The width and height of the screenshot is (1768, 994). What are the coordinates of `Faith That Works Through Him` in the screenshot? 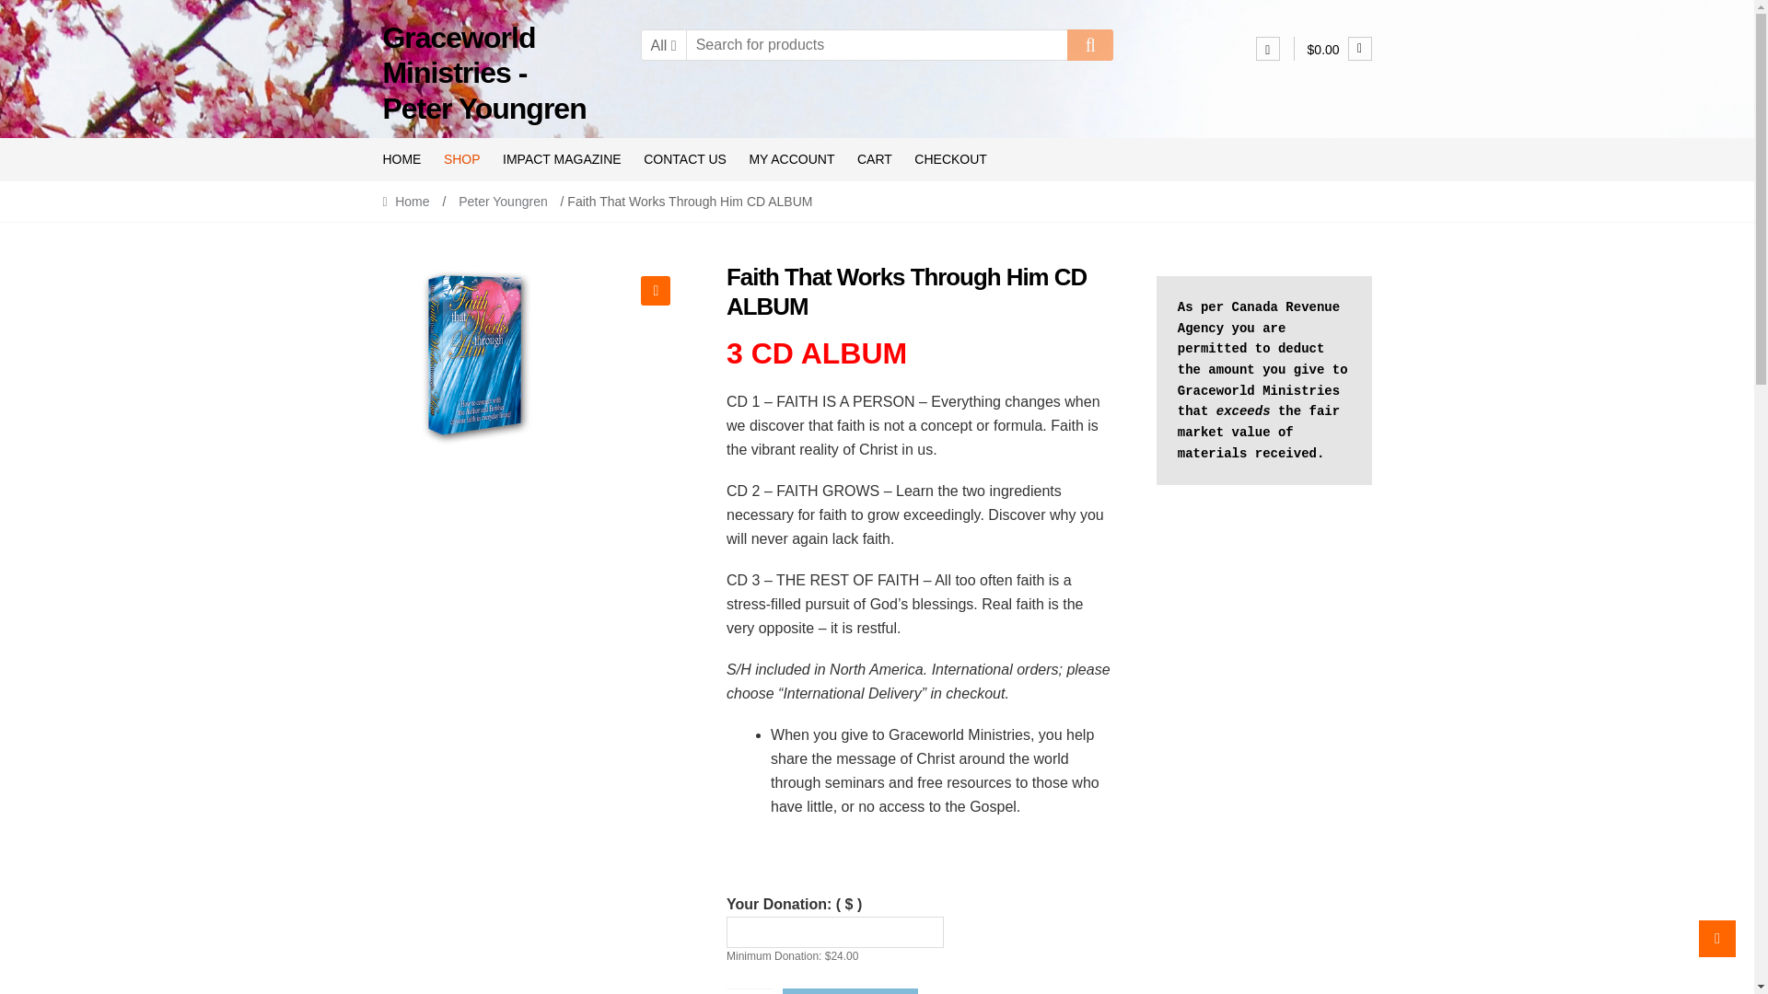 It's located at (473, 355).